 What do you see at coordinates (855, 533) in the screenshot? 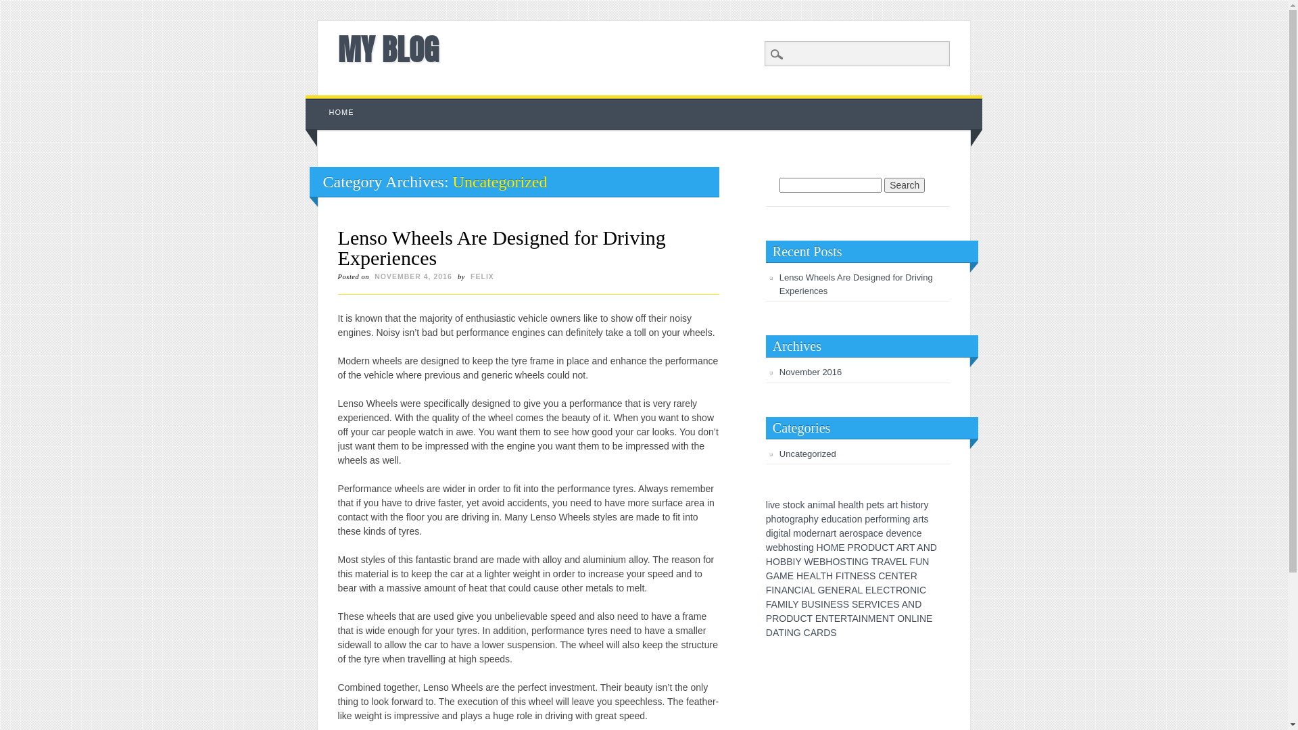
I see `o` at bounding box center [855, 533].